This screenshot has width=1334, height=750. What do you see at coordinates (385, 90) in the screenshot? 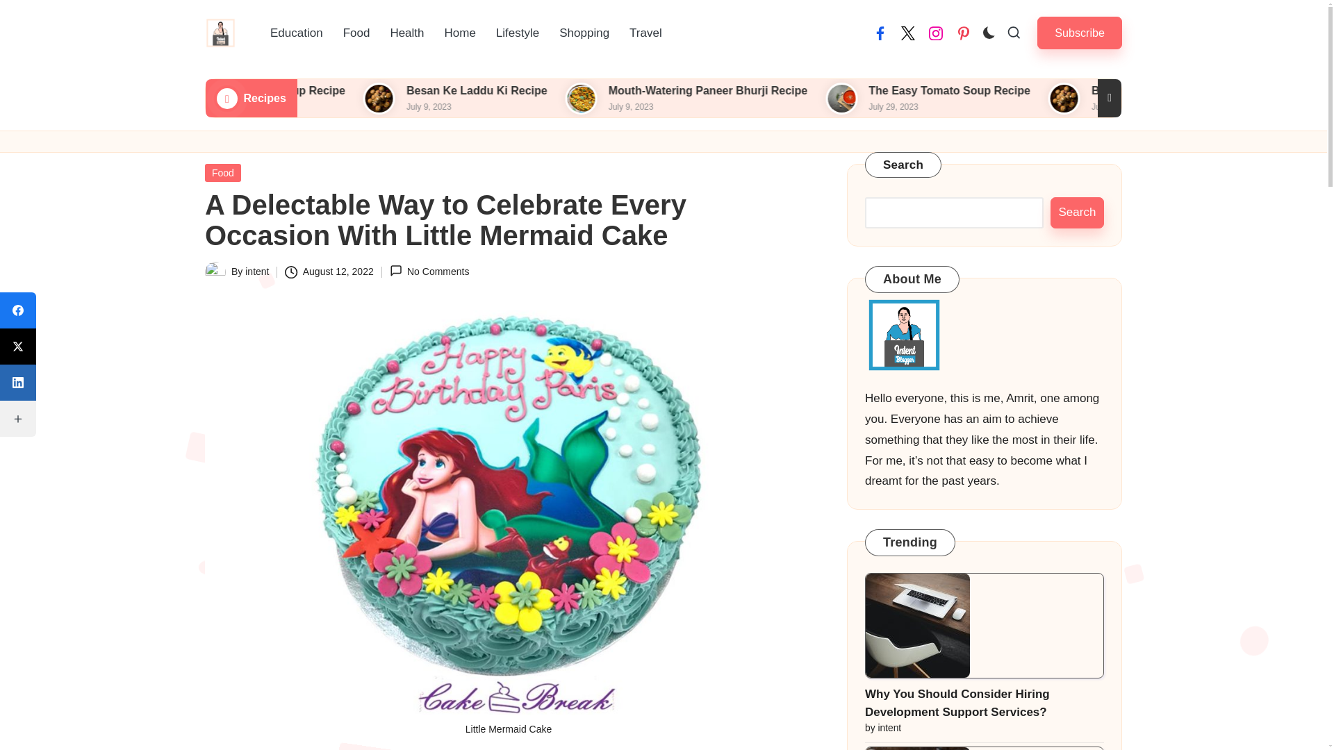
I see `The Easy Tomato Soup Recipe` at bounding box center [385, 90].